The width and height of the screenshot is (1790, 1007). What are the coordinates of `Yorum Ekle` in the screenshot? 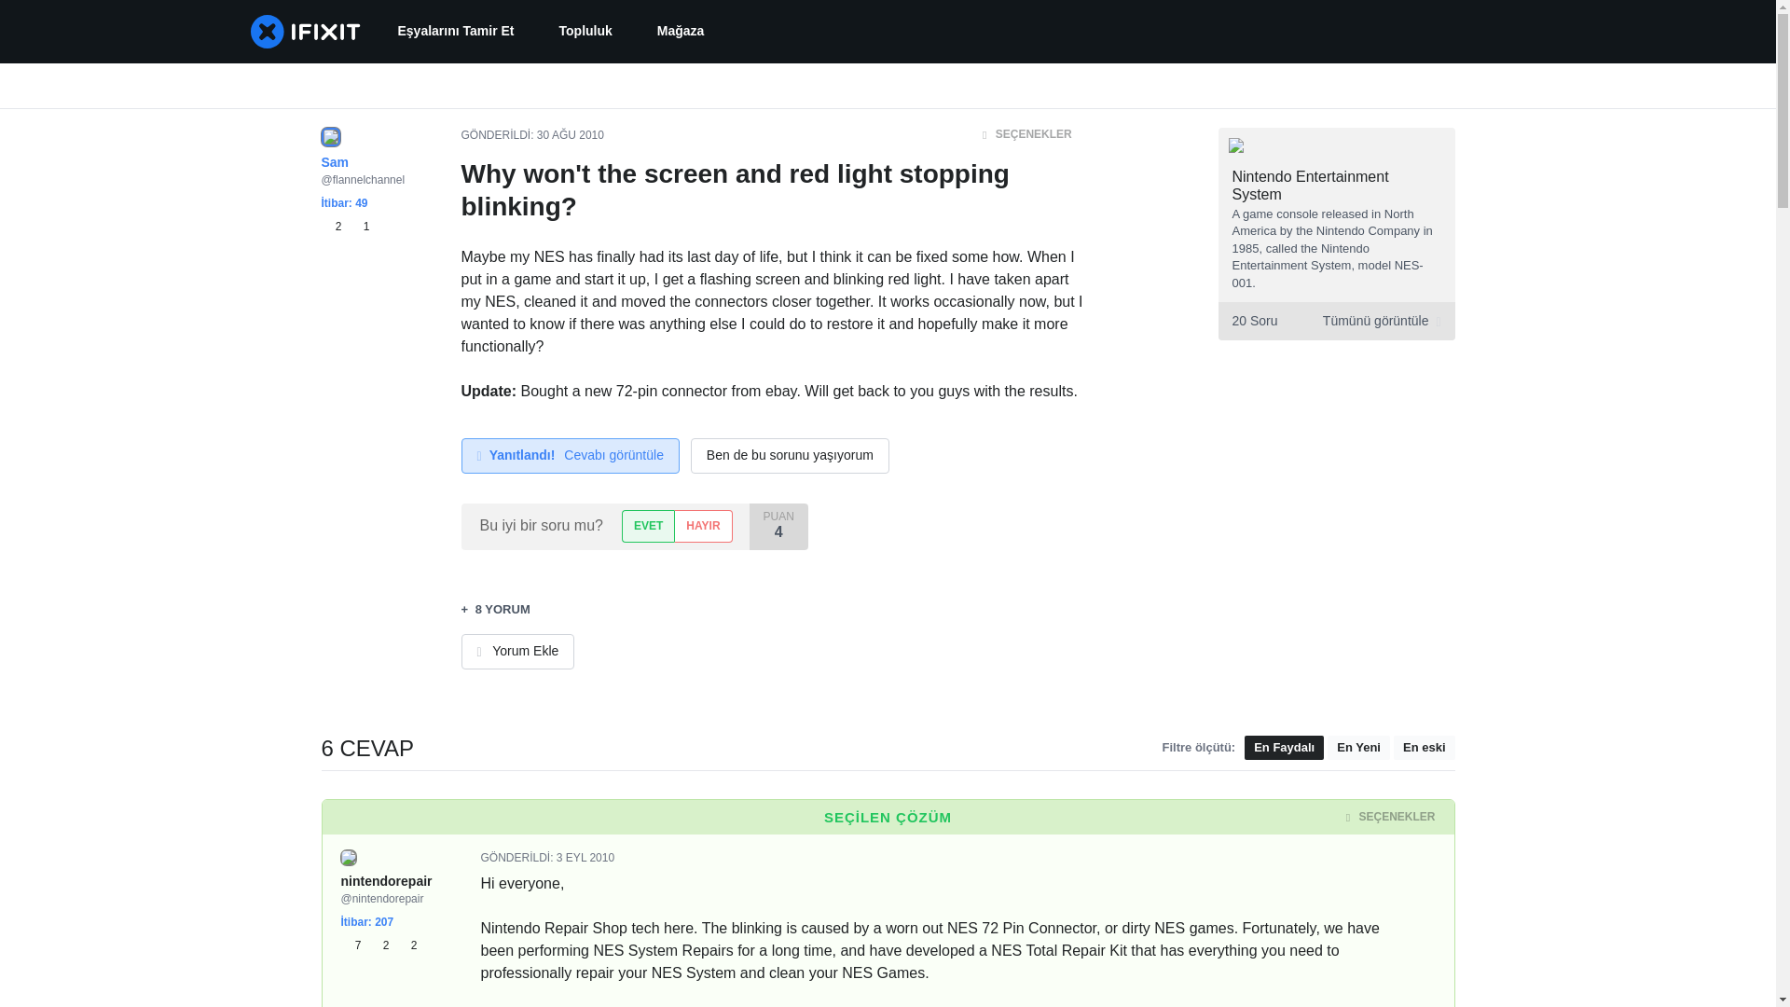 It's located at (516, 652).